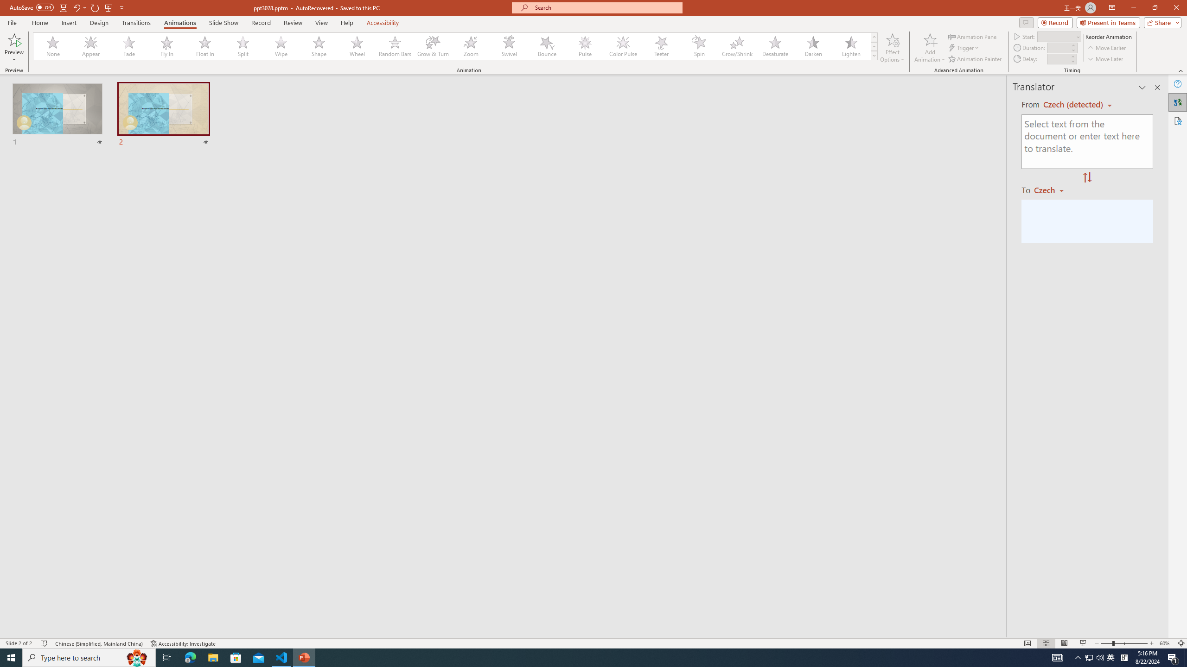  What do you see at coordinates (205, 46) in the screenshot?
I see `Float In` at bounding box center [205, 46].